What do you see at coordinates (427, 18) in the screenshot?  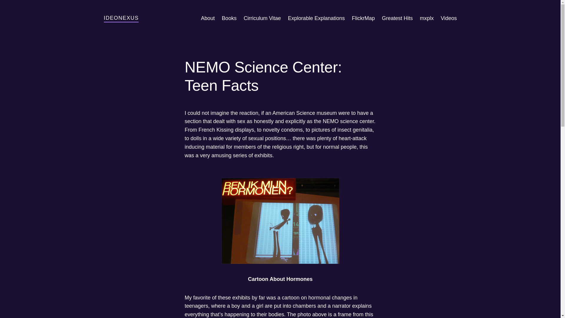 I see `mxplx` at bounding box center [427, 18].